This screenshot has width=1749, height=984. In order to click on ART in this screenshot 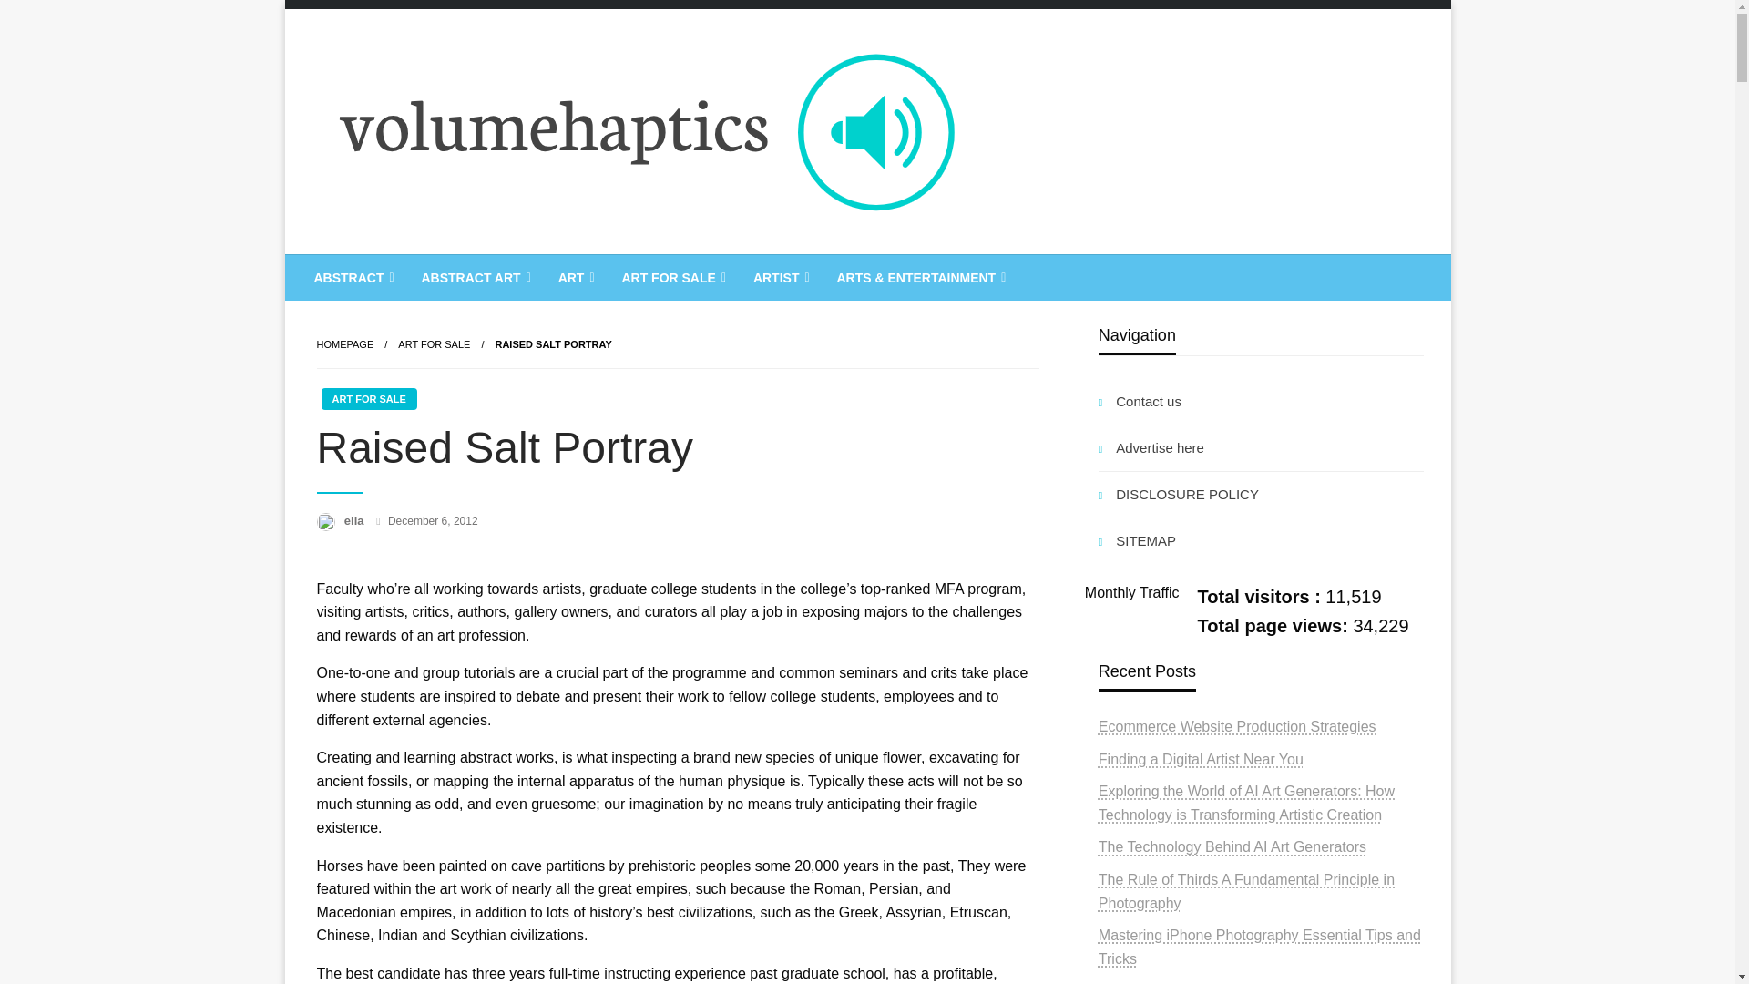, I will do `click(574, 277)`.